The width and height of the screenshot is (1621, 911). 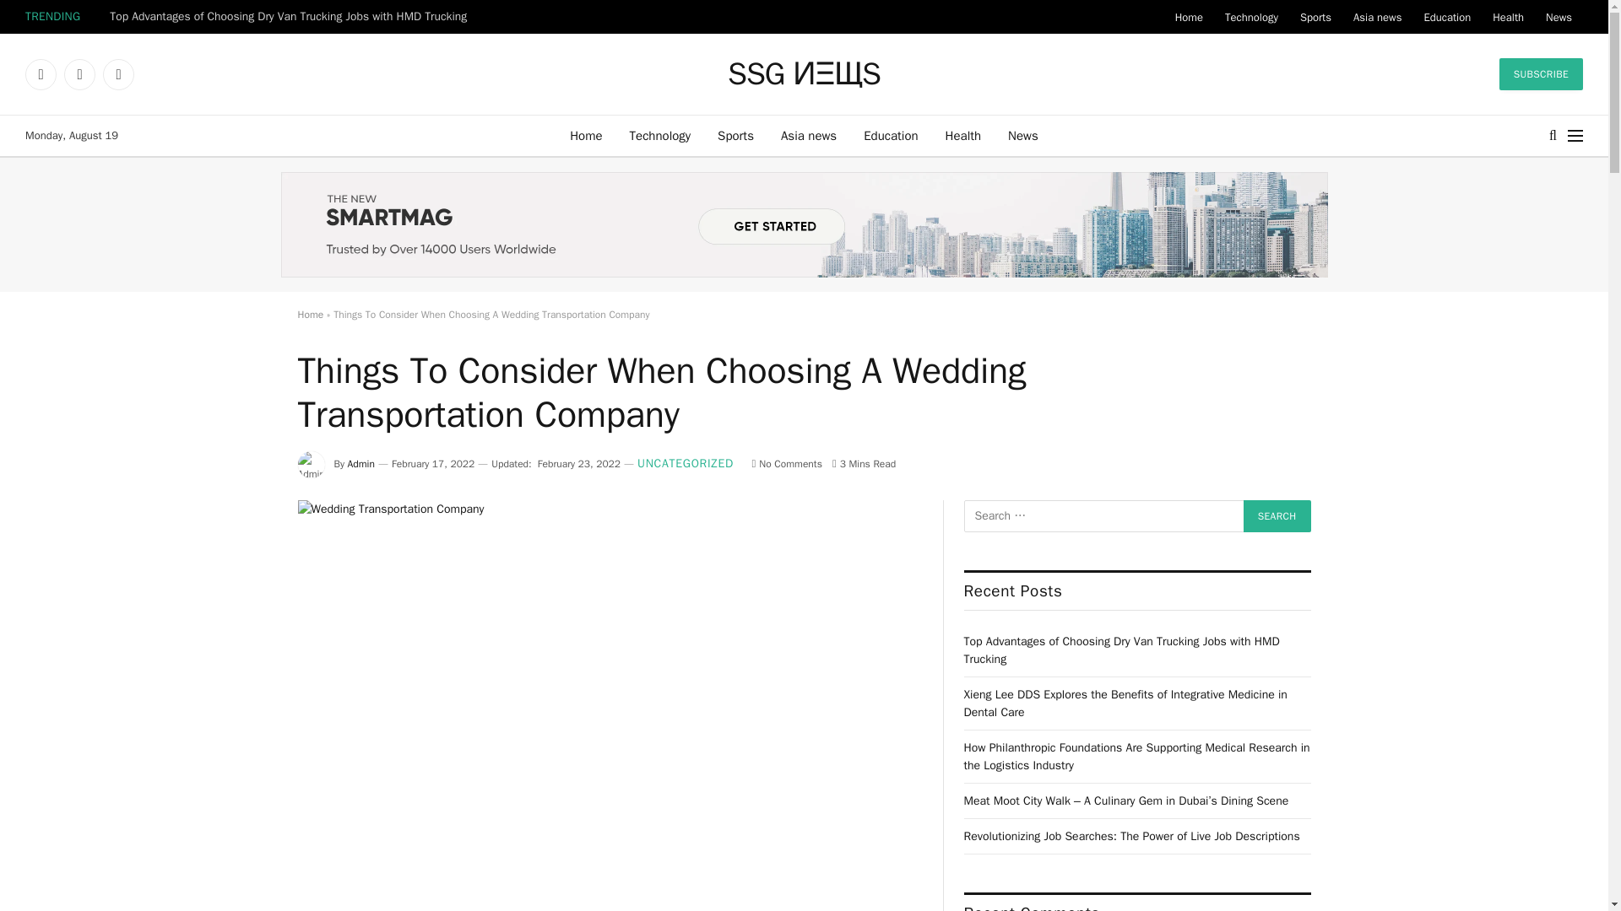 What do you see at coordinates (808, 135) in the screenshot?
I see `Asia news` at bounding box center [808, 135].